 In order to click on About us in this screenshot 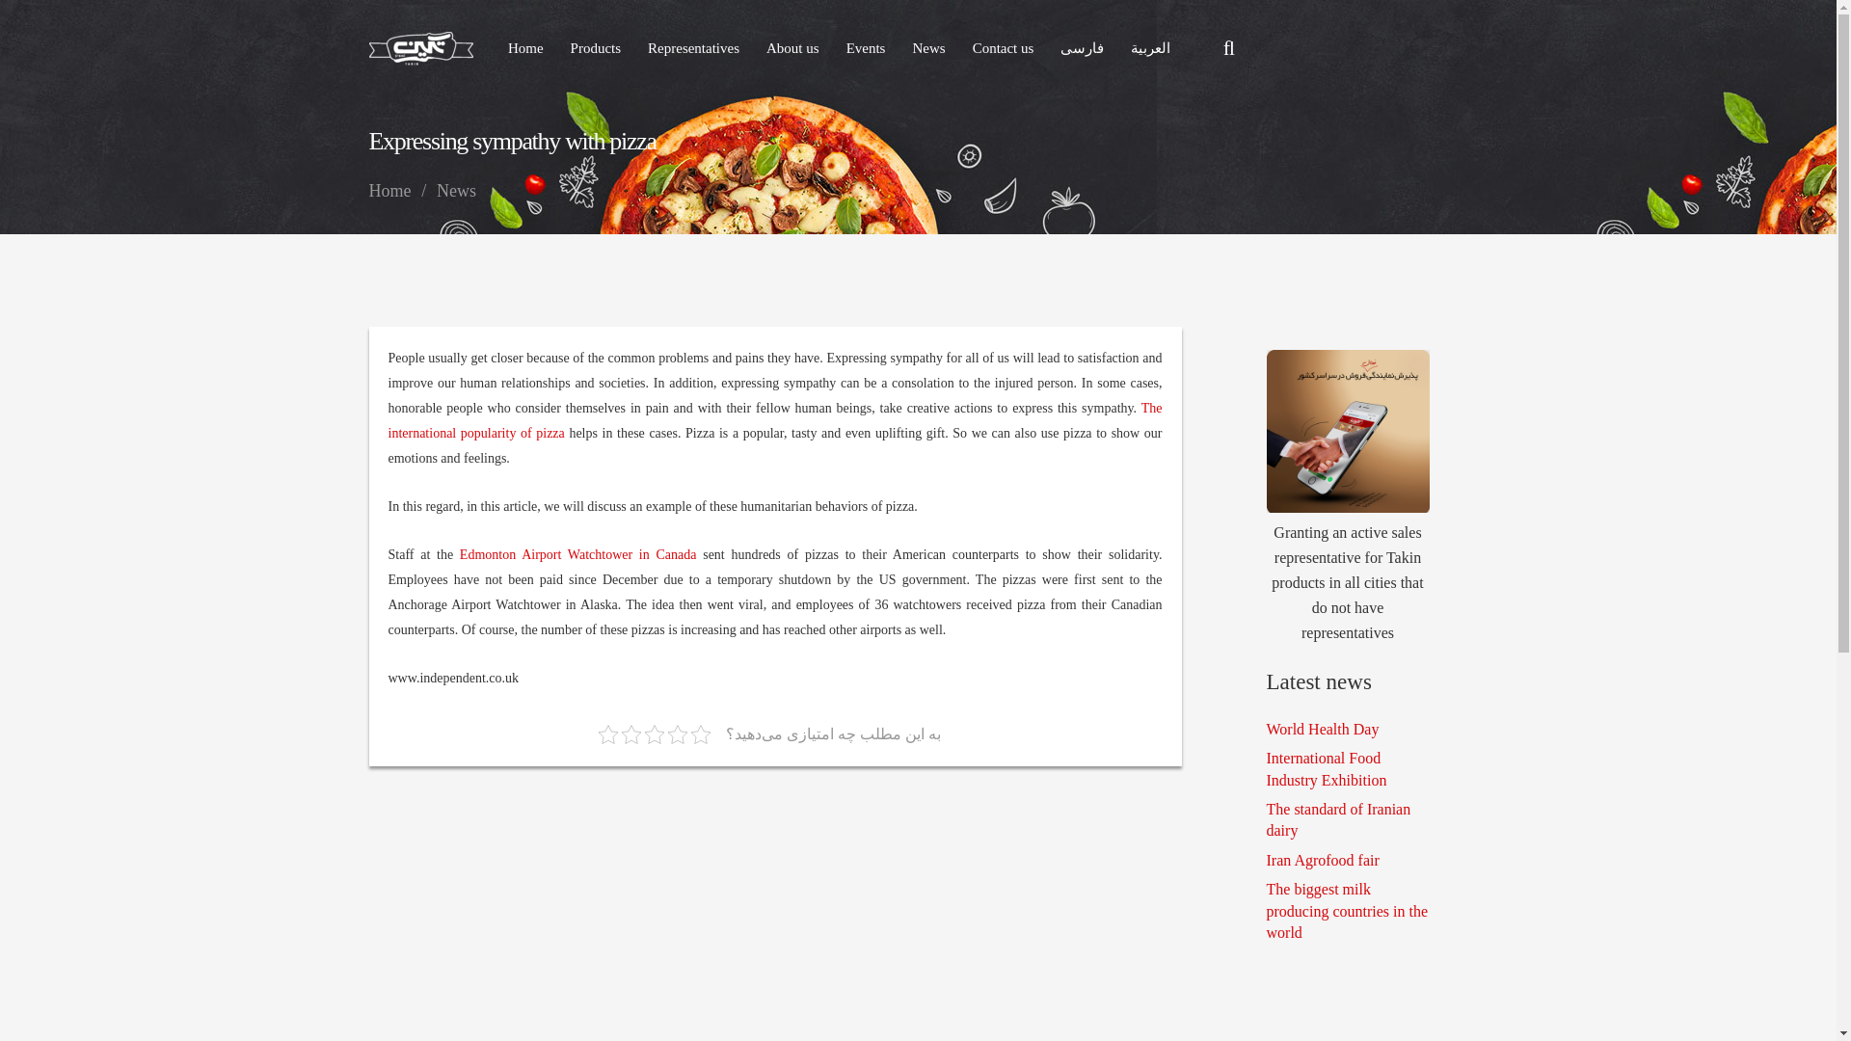, I will do `click(792, 47)`.